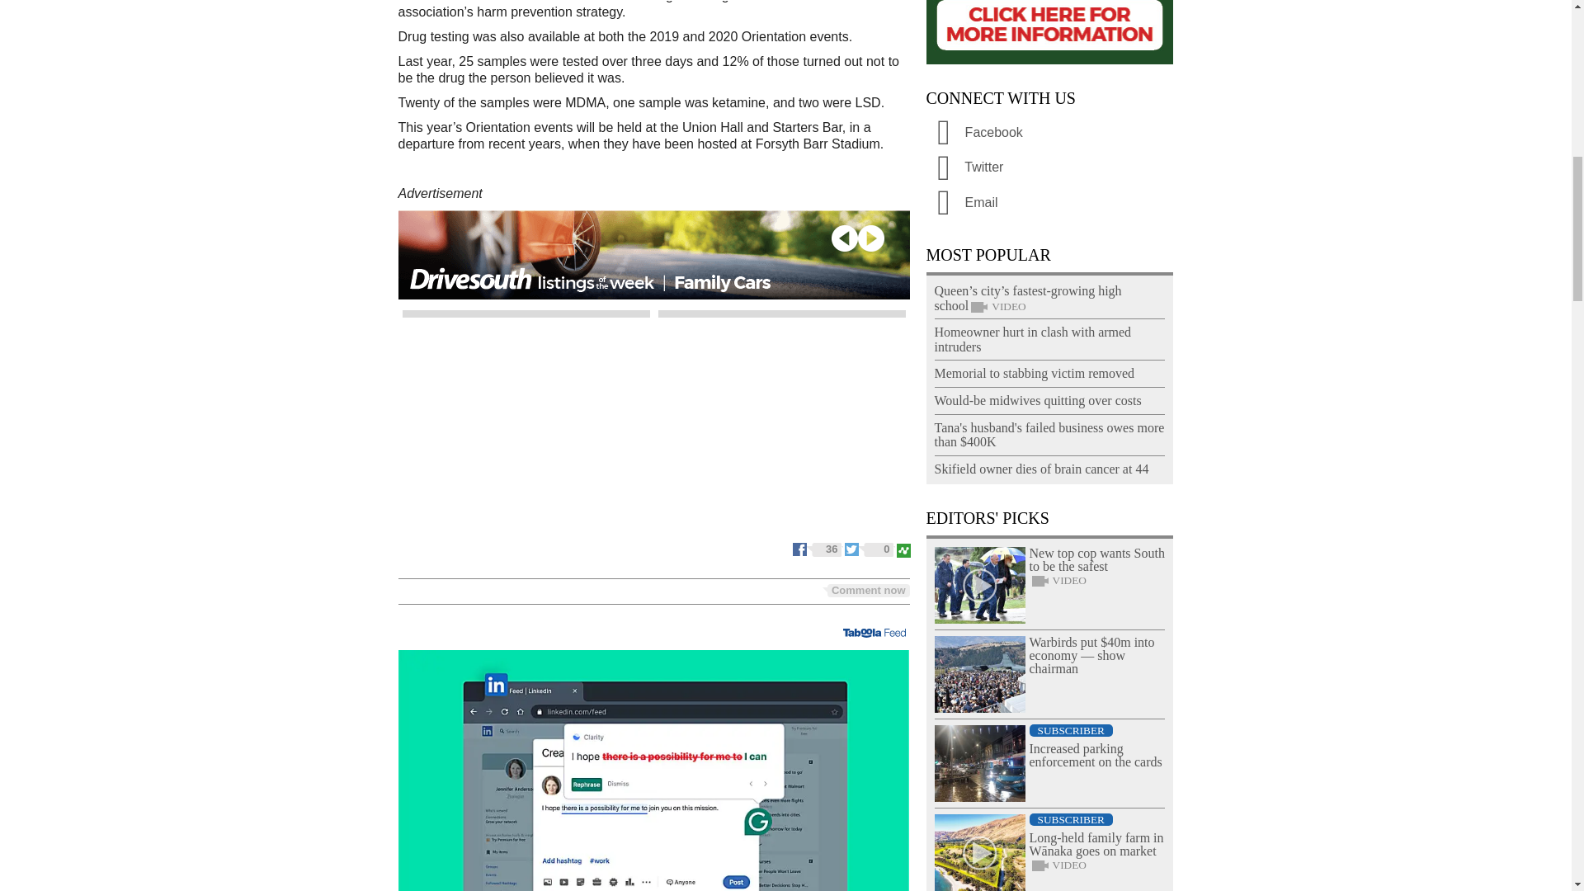  What do you see at coordinates (818, 548) in the screenshot?
I see `Facebook` at bounding box center [818, 548].